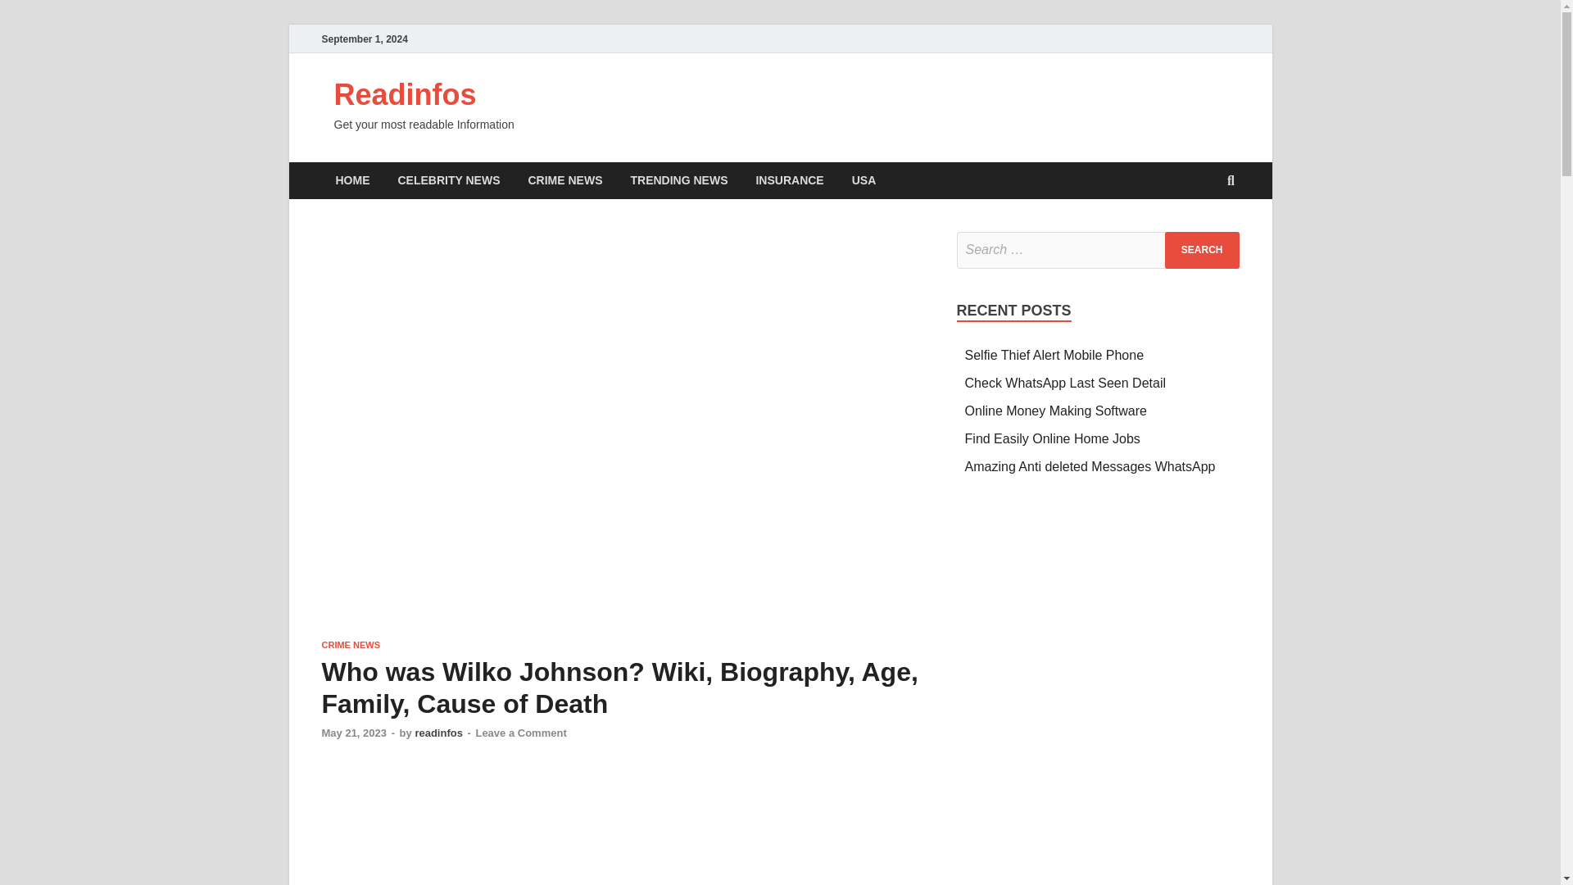 The image size is (1573, 885). Describe the element at coordinates (1055, 410) in the screenshot. I see `Online Money Making Software` at that location.